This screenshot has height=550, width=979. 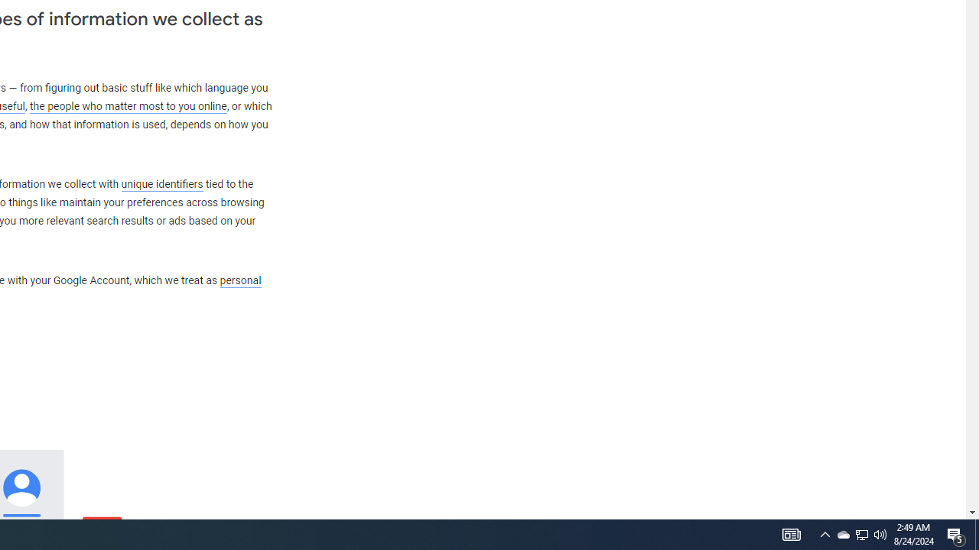 What do you see at coordinates (162, 184) in the screenshot?
I see `unique identifiers` at bounding box center [162, 184].